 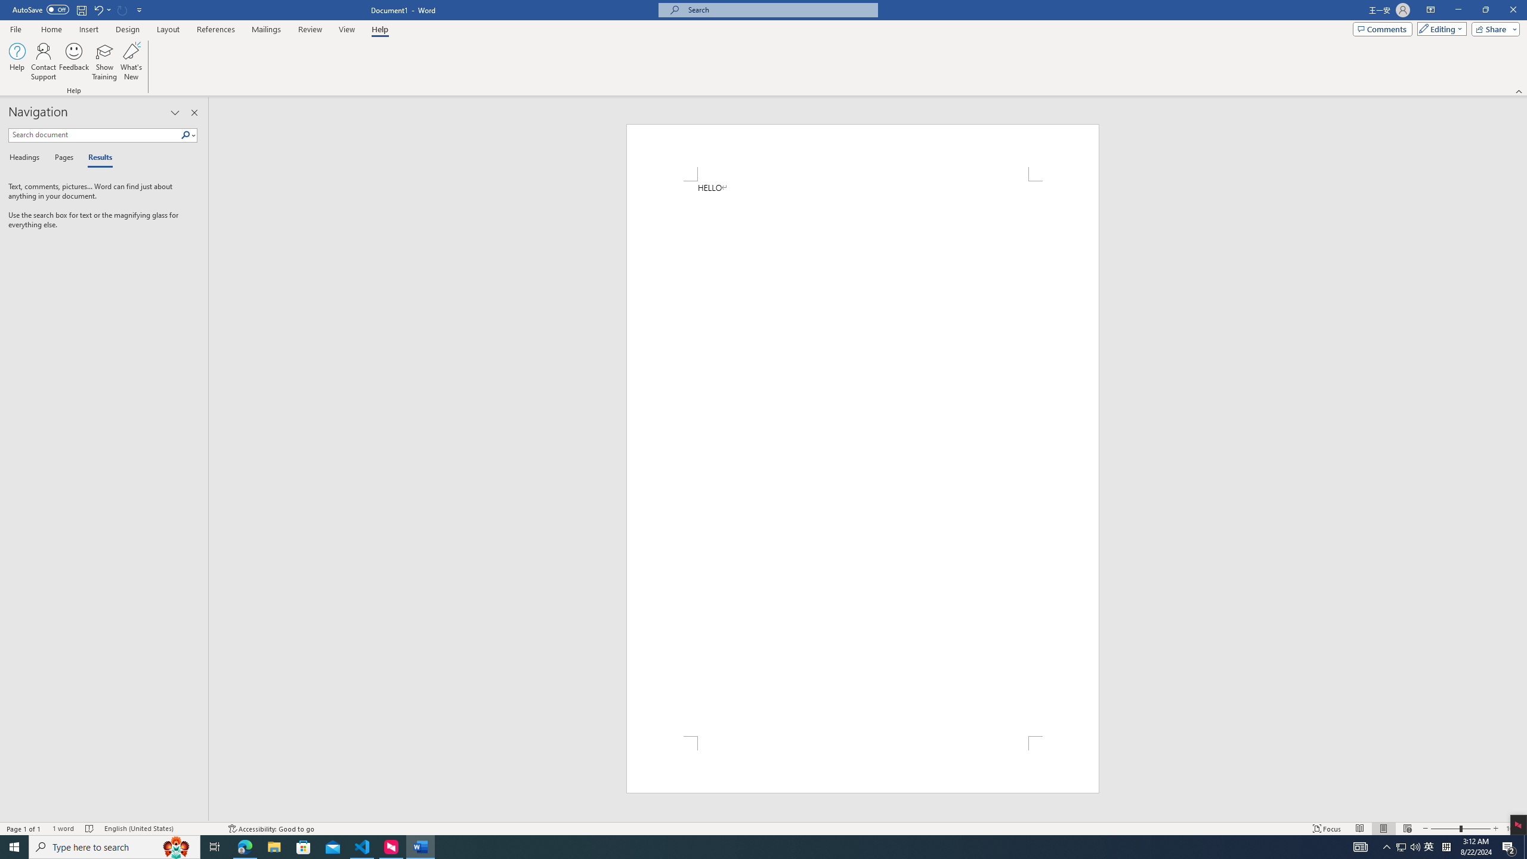 What do you see at coordinates (1383, 829) in the screenshot?
I see `Print Layout` at bounding box center [1383, 829].